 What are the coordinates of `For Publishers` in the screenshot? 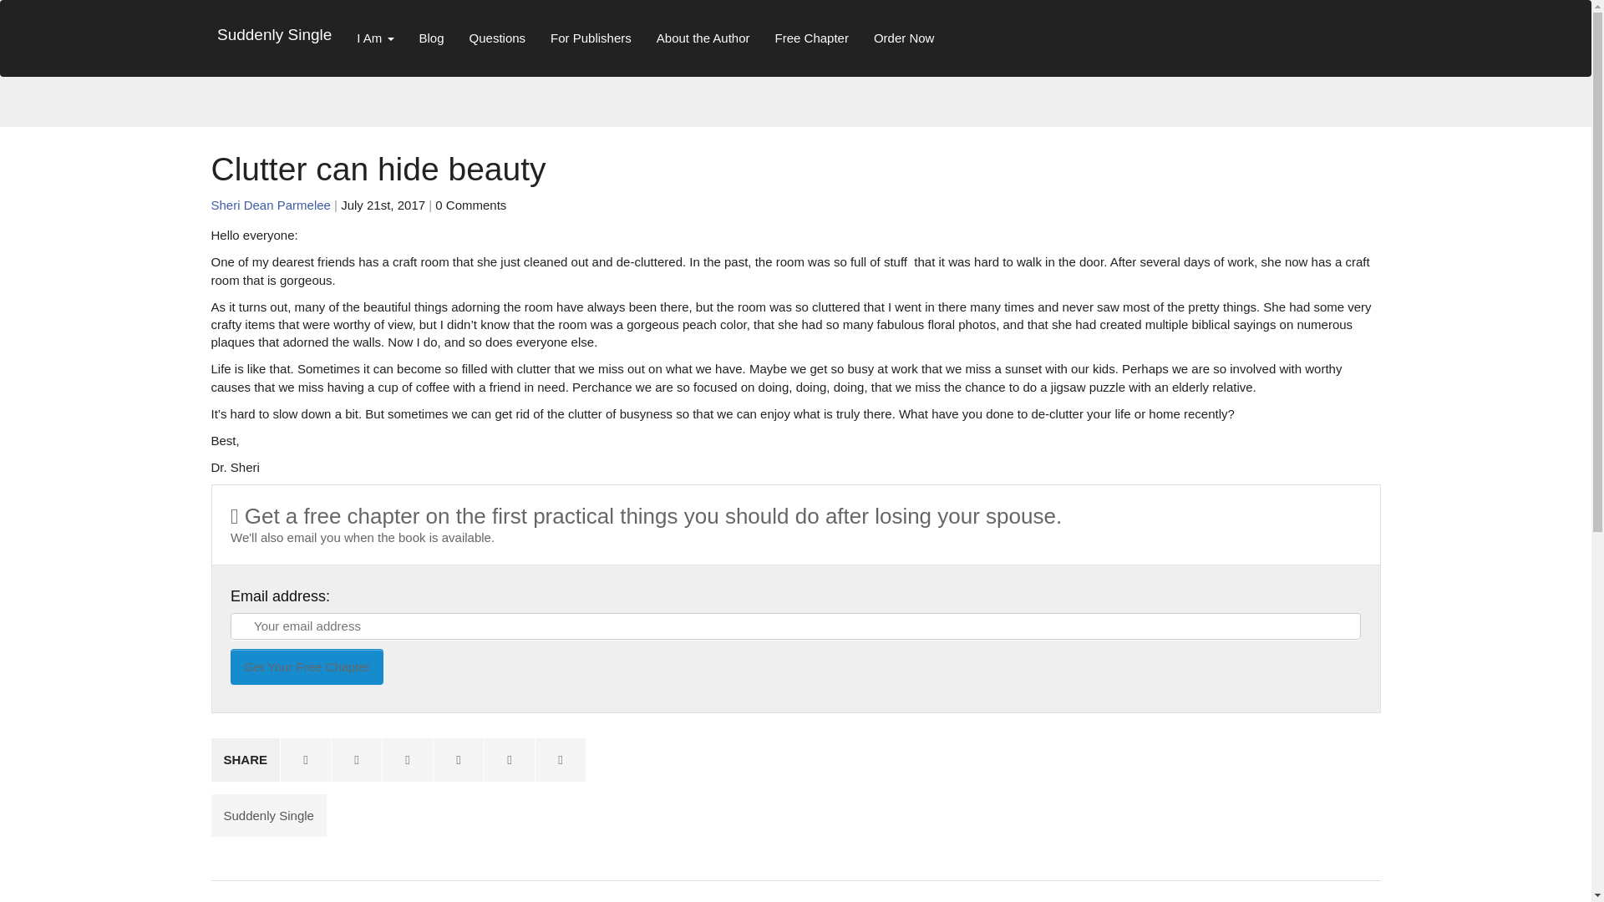 It's located at (591, 37).